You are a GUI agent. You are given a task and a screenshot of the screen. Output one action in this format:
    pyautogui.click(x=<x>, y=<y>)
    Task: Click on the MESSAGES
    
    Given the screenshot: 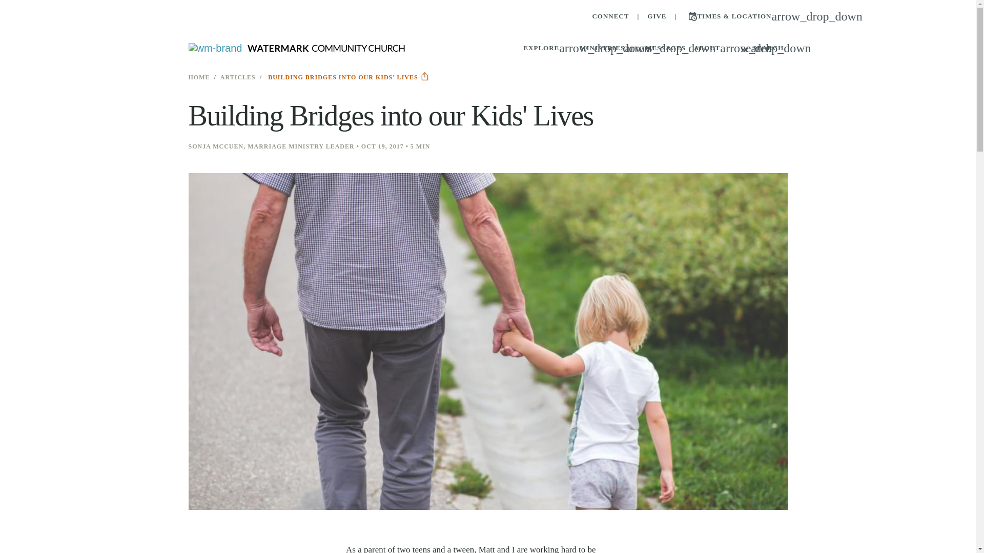 What is the action you would take?
    pyautogui.click(x=762, y=48)
    